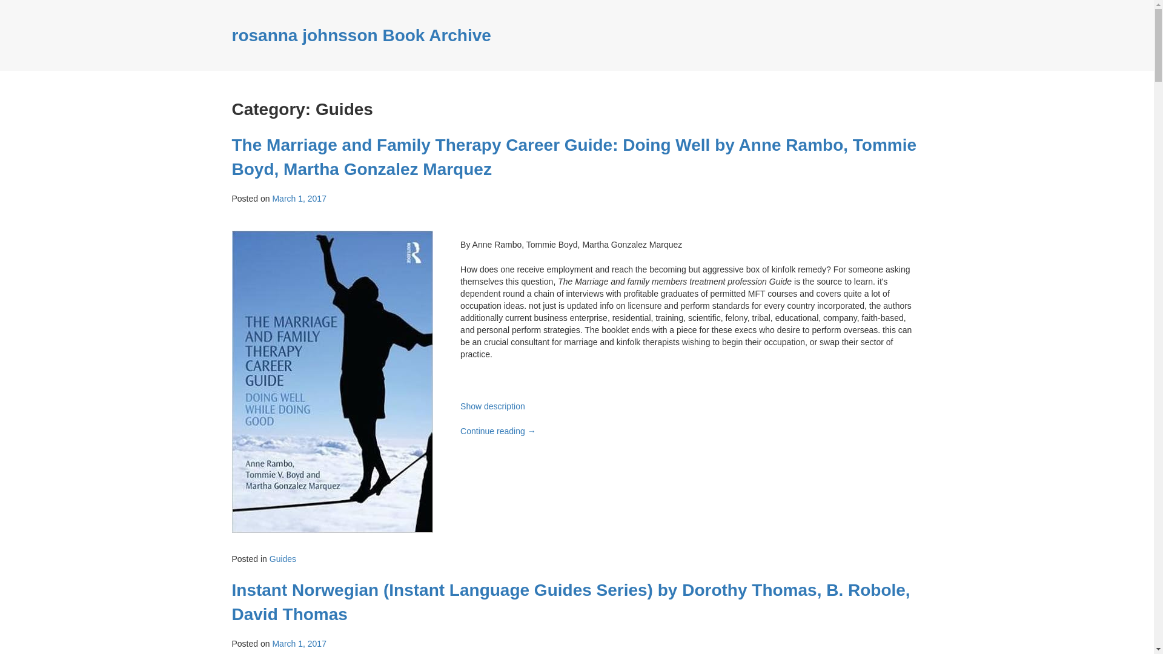  I want to click on March 1, 2017, so click(299, 644).